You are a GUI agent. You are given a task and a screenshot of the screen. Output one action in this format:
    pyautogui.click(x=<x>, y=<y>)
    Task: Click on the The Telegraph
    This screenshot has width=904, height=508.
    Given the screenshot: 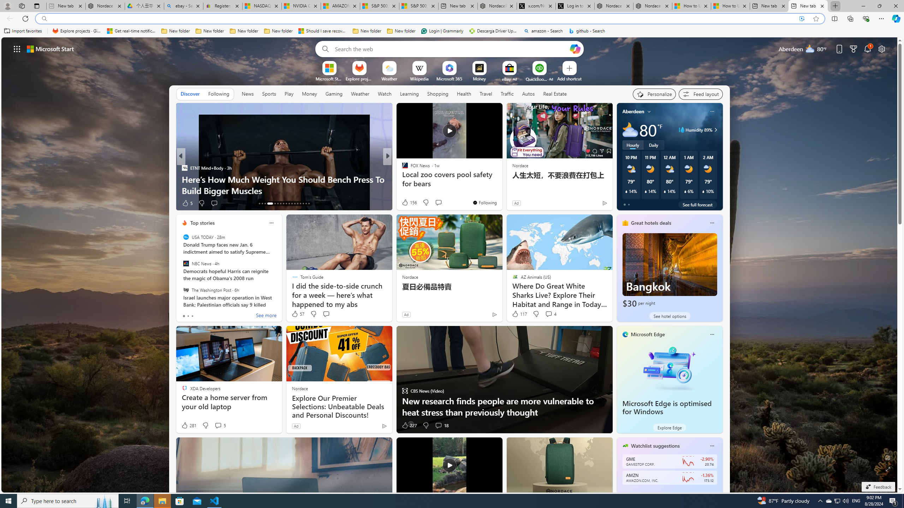 What is the action you would take?
    pyautogui.click(x=402, y=168)
    